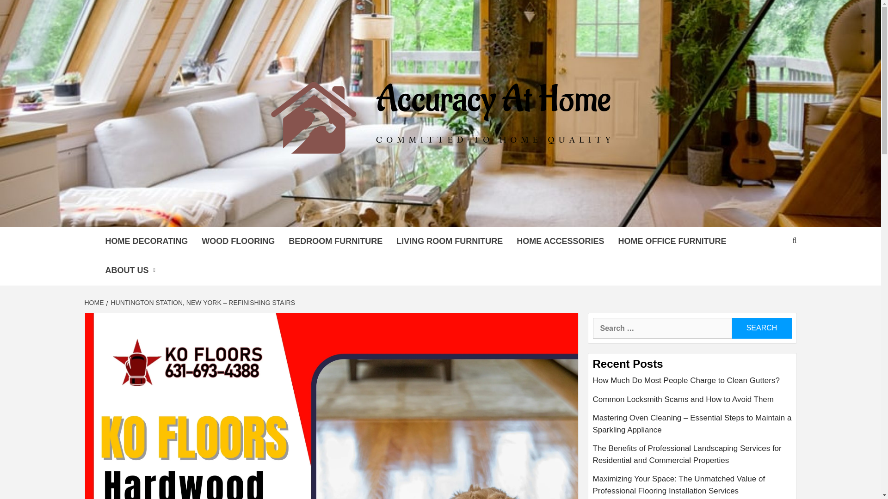 The image size is (888, 499). I want to click on HOME ACCESSORIES, so click(560, 241).